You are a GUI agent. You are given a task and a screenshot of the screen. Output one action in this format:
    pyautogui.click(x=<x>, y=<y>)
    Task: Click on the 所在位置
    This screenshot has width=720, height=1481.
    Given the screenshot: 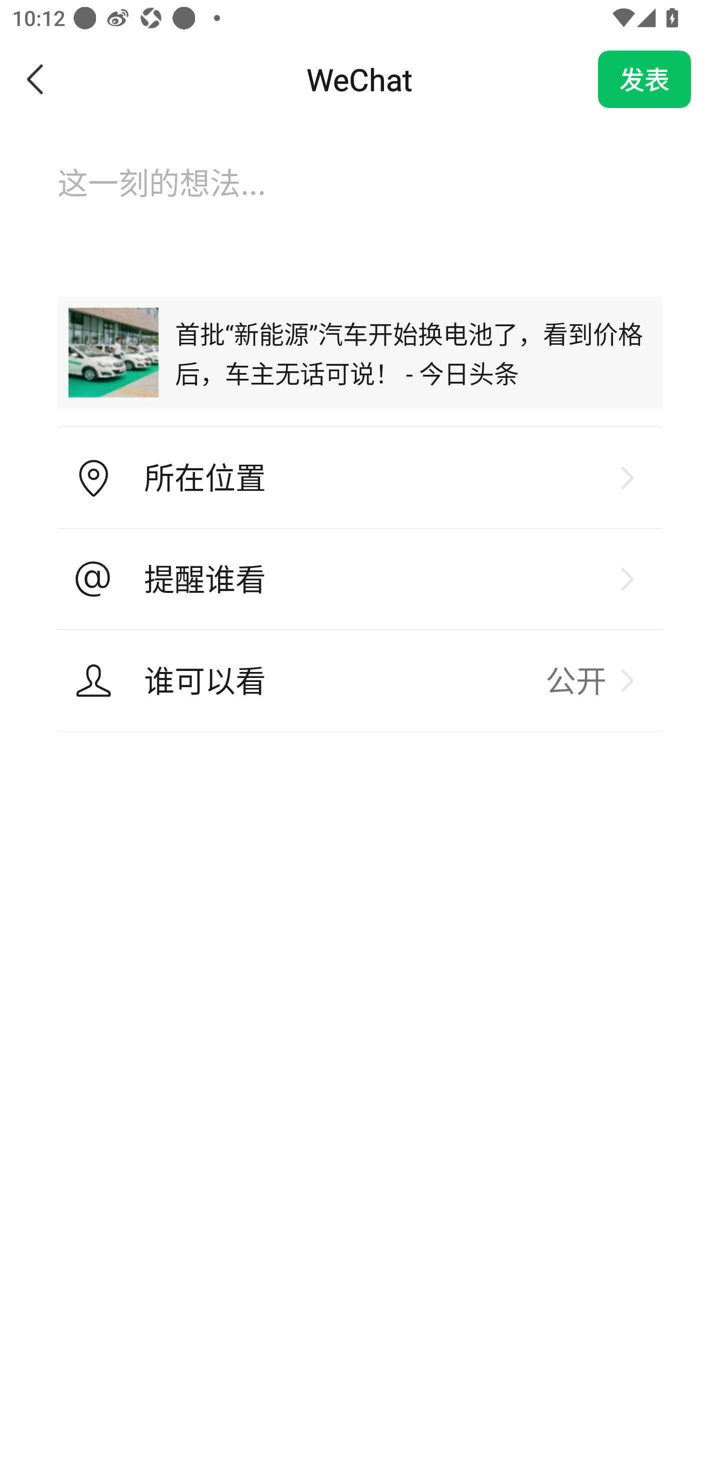 What is the action you would take?
    pyautogui.click(x=360, y=478)
    